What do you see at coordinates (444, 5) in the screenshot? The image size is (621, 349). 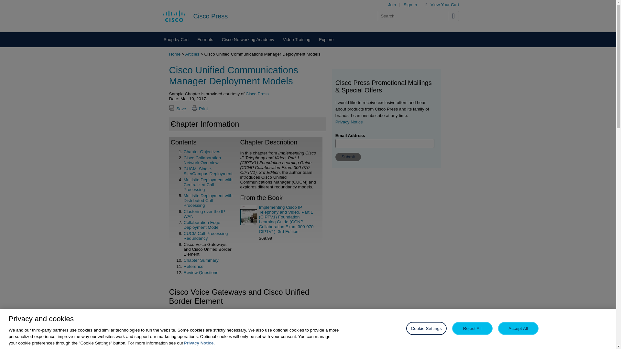 I see `View Your Cart` at bounding box center [444, 5].